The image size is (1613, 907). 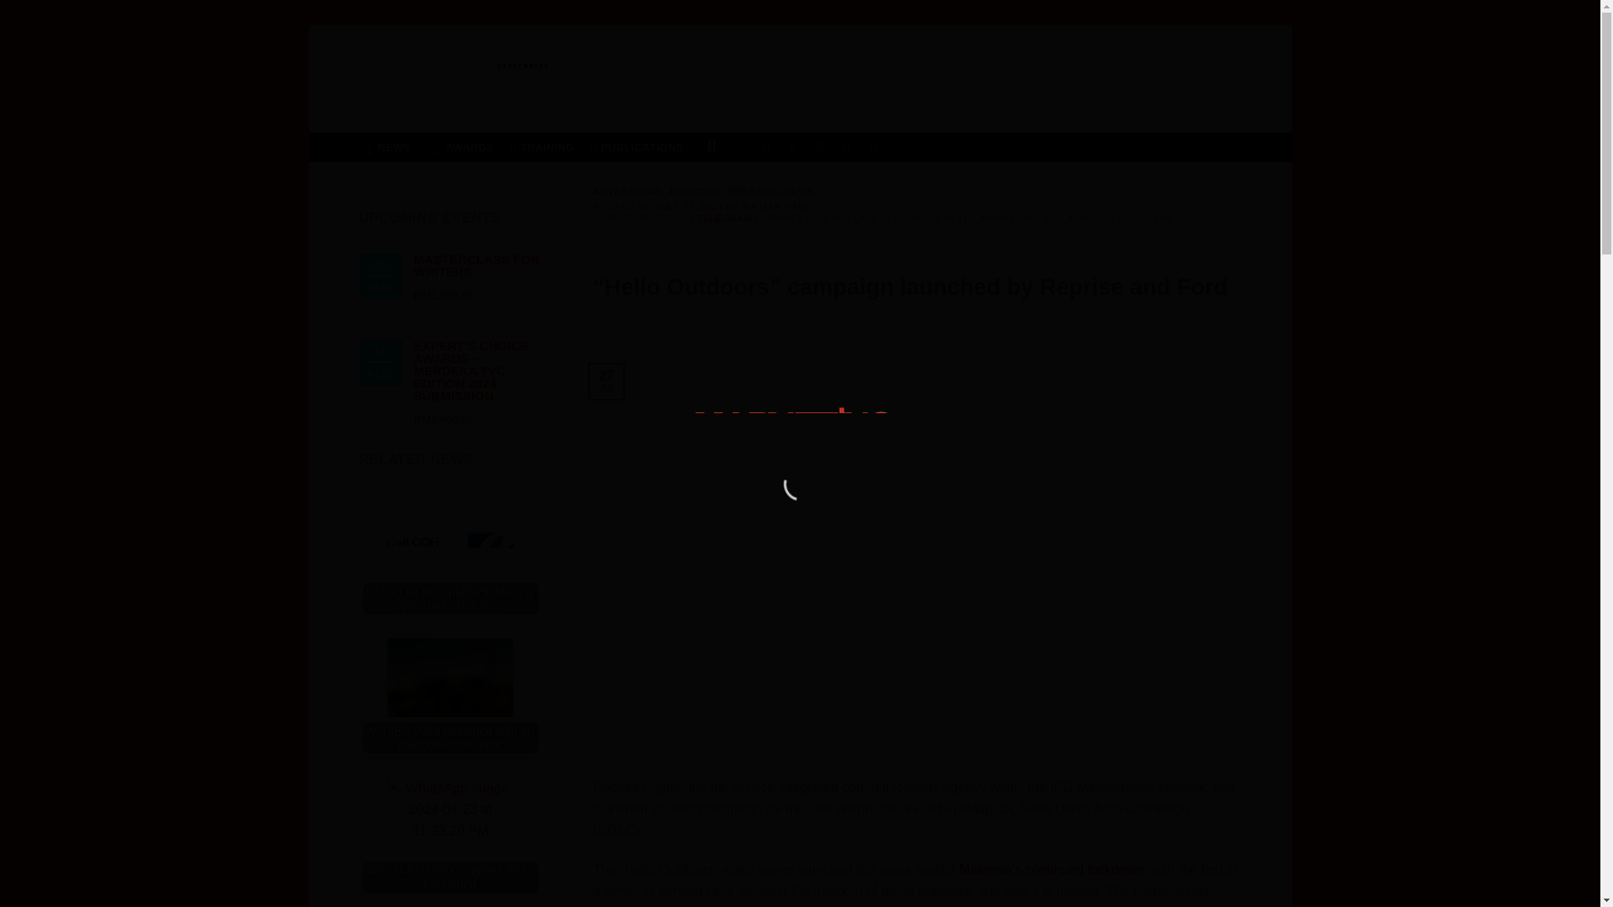 I want to click on NEWS, so click(x=393, y=148).